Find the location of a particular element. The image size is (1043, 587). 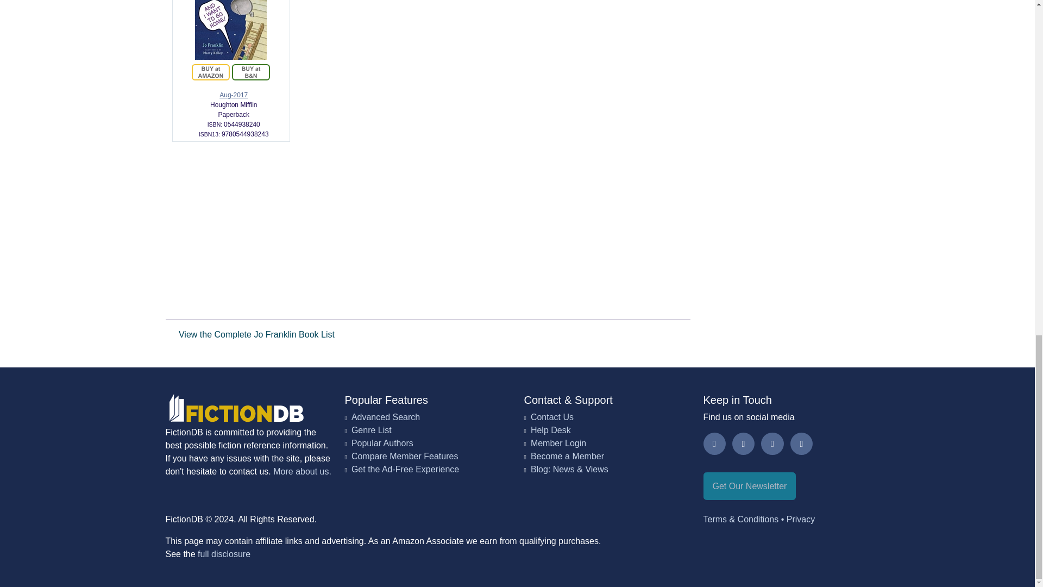

Purchase this edition is located at coordinates (251, 72).